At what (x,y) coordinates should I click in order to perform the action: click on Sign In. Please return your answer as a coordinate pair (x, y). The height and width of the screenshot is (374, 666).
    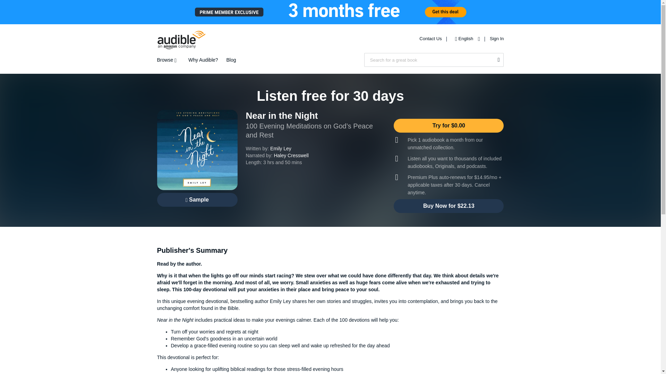
    Looking at the image, I should click on (496, 38).